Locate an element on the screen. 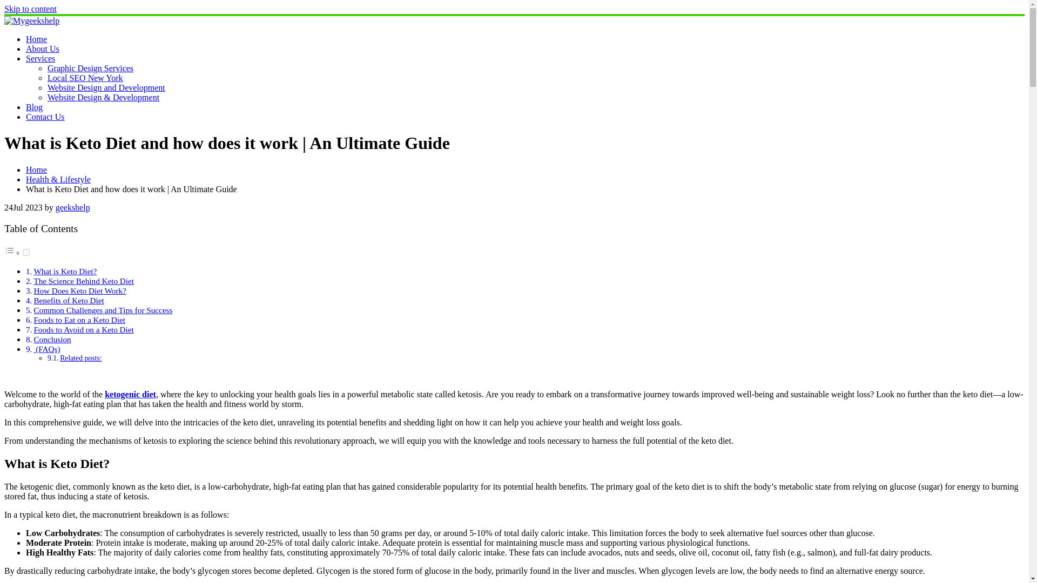  Contact Us is located at coordinates (45, 117).